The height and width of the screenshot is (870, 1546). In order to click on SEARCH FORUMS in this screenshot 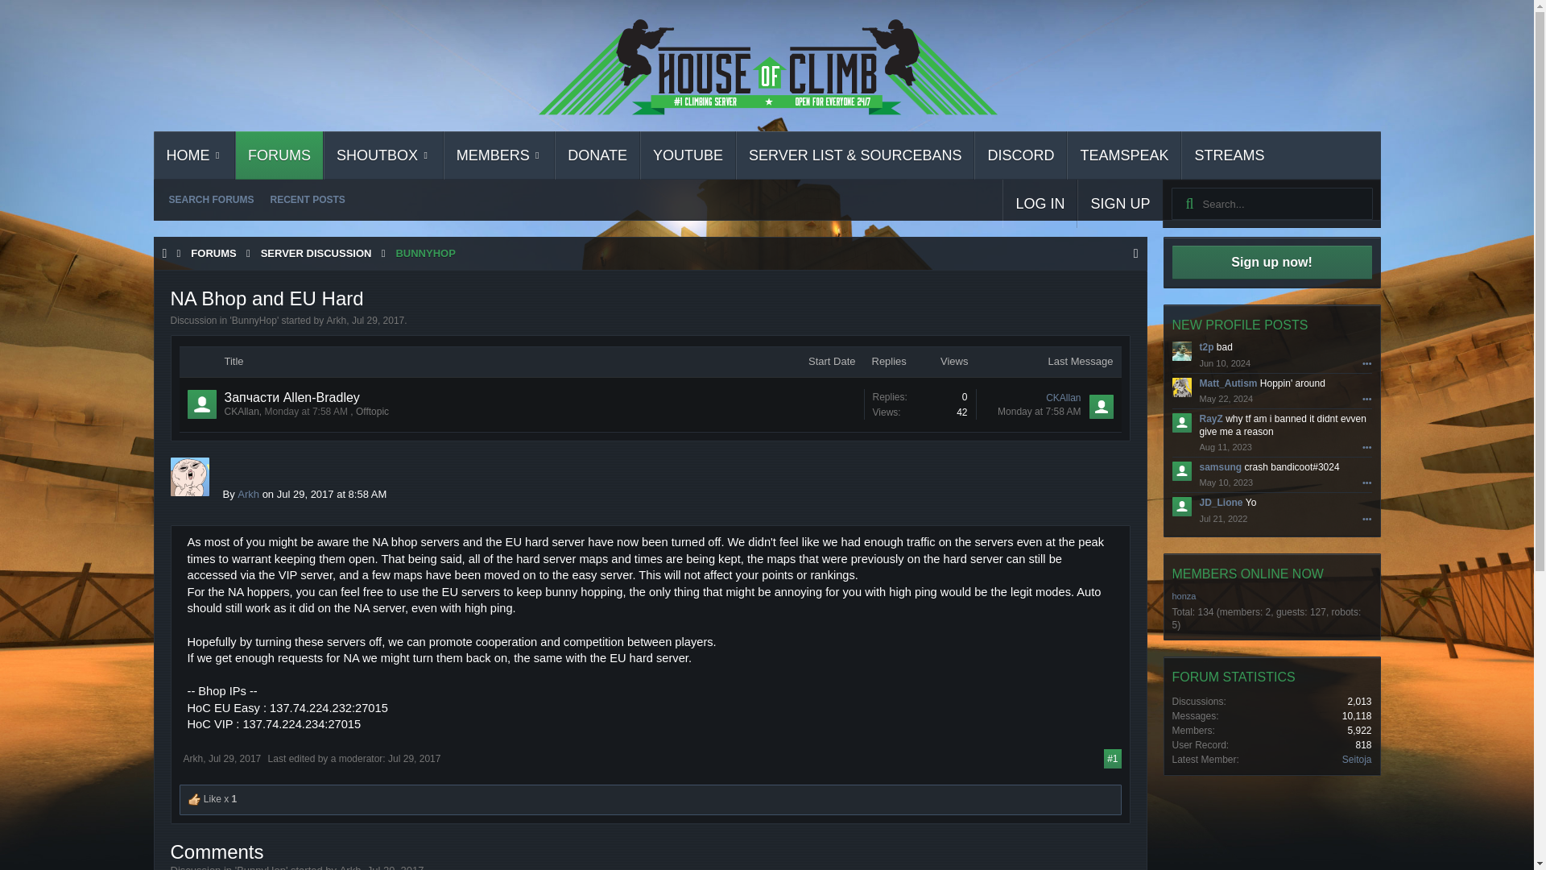, I will do `click(211, 200)`.